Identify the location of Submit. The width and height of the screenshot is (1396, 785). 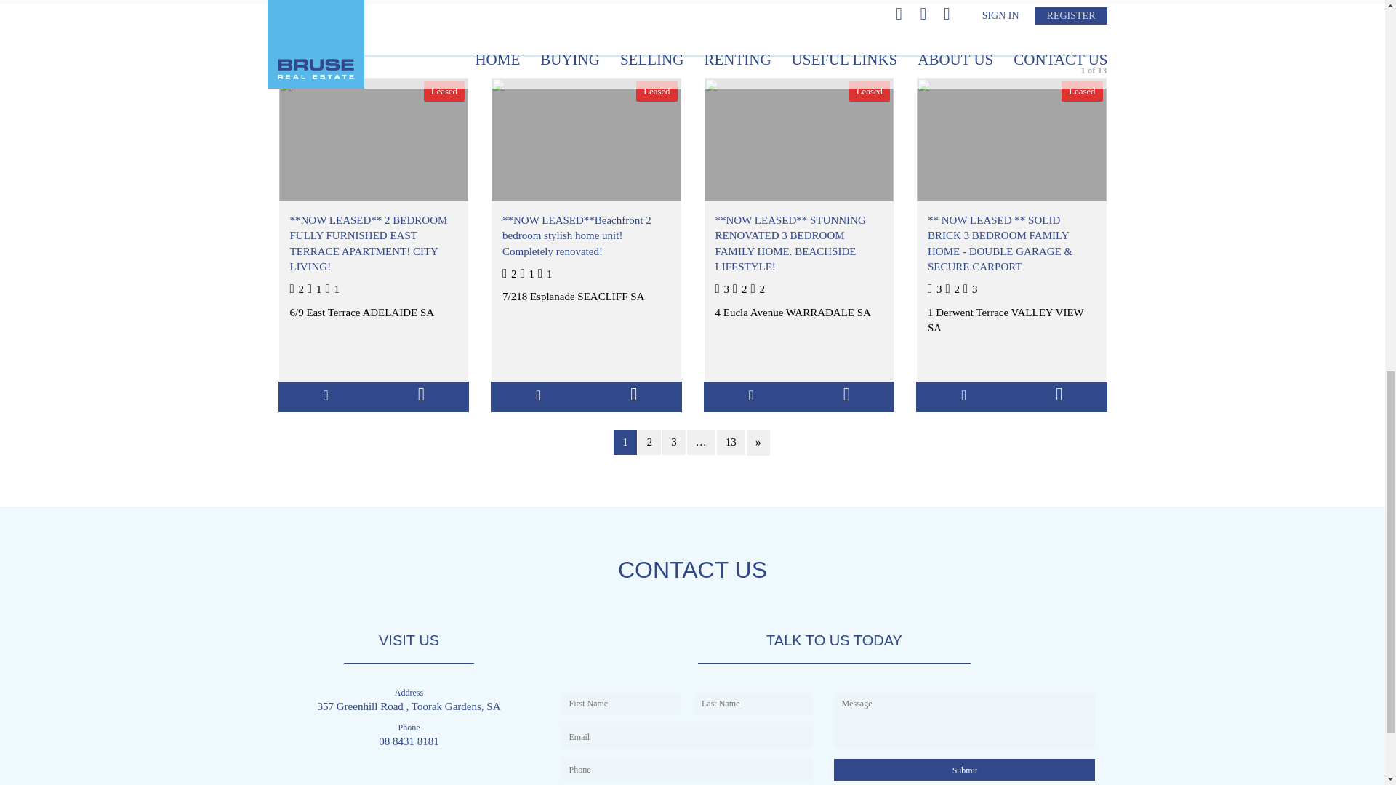
(964, 769).